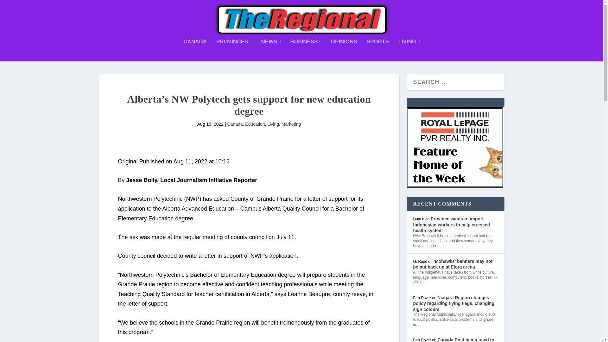 The width and height of the screenshot is (608, 342). What do you see at coordinates (344, 50) in the screenshot?
I see `OPINIONS` at bounding box center [344, 50].